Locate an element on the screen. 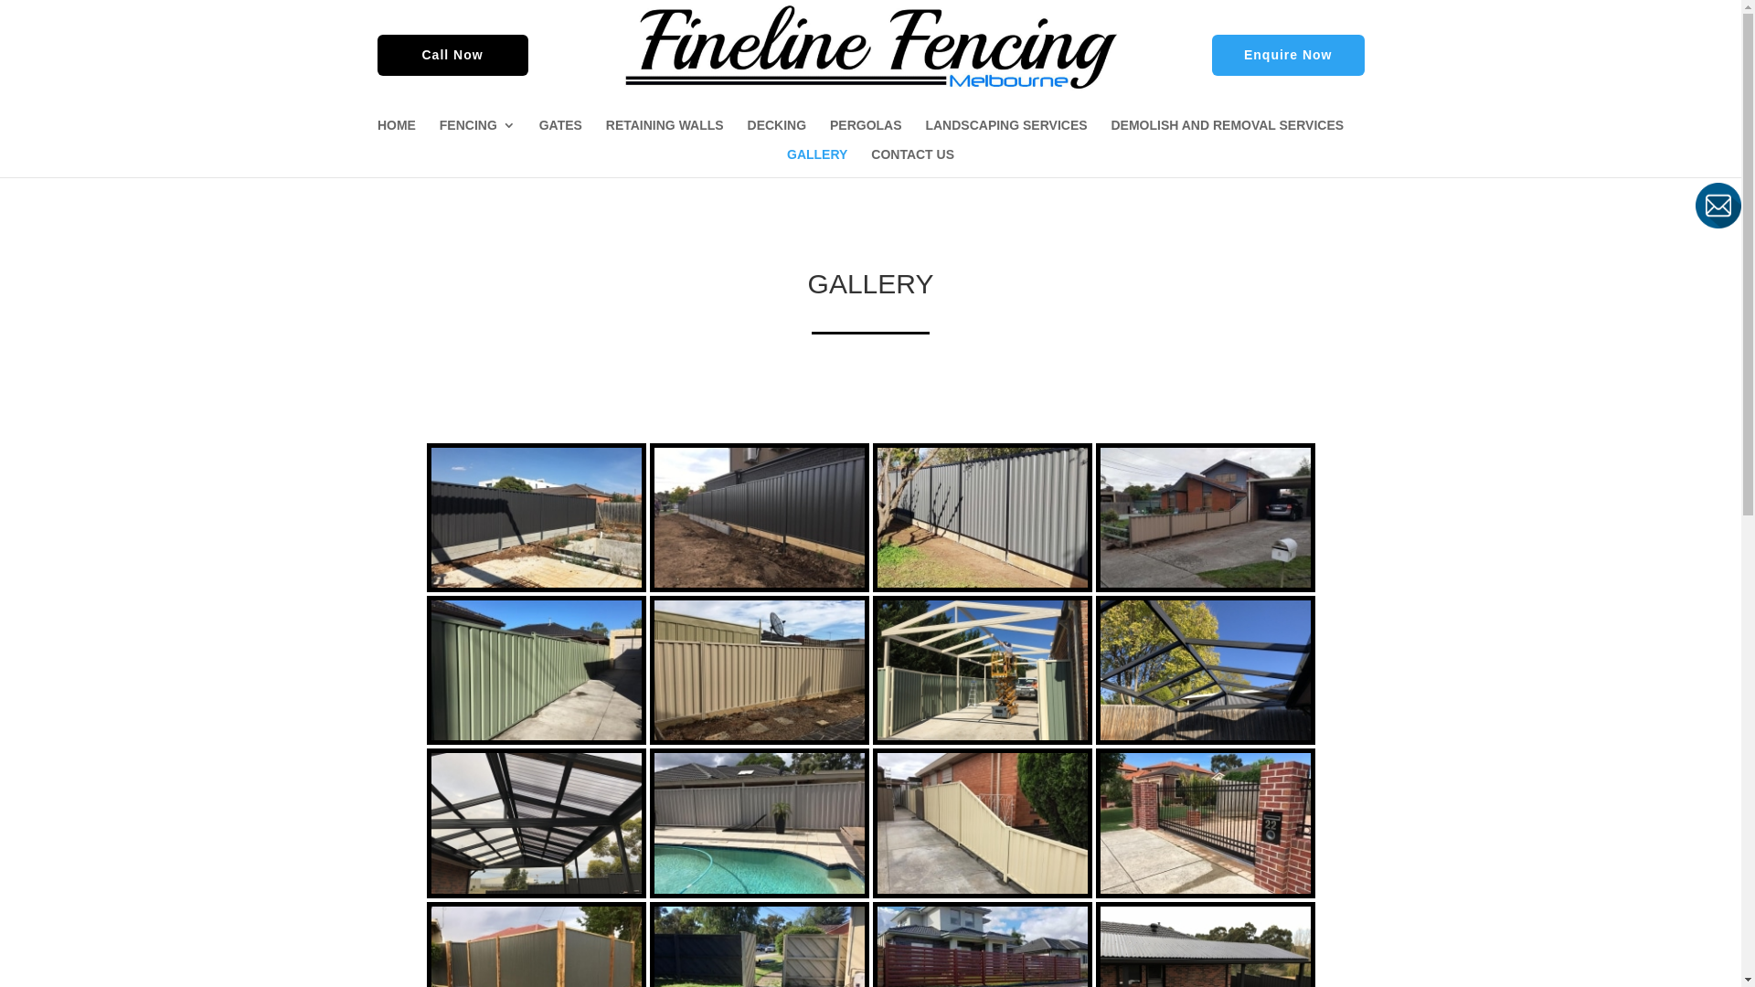  Webp.net-resizeimage (13)-min is located at coordinates (536, 822).